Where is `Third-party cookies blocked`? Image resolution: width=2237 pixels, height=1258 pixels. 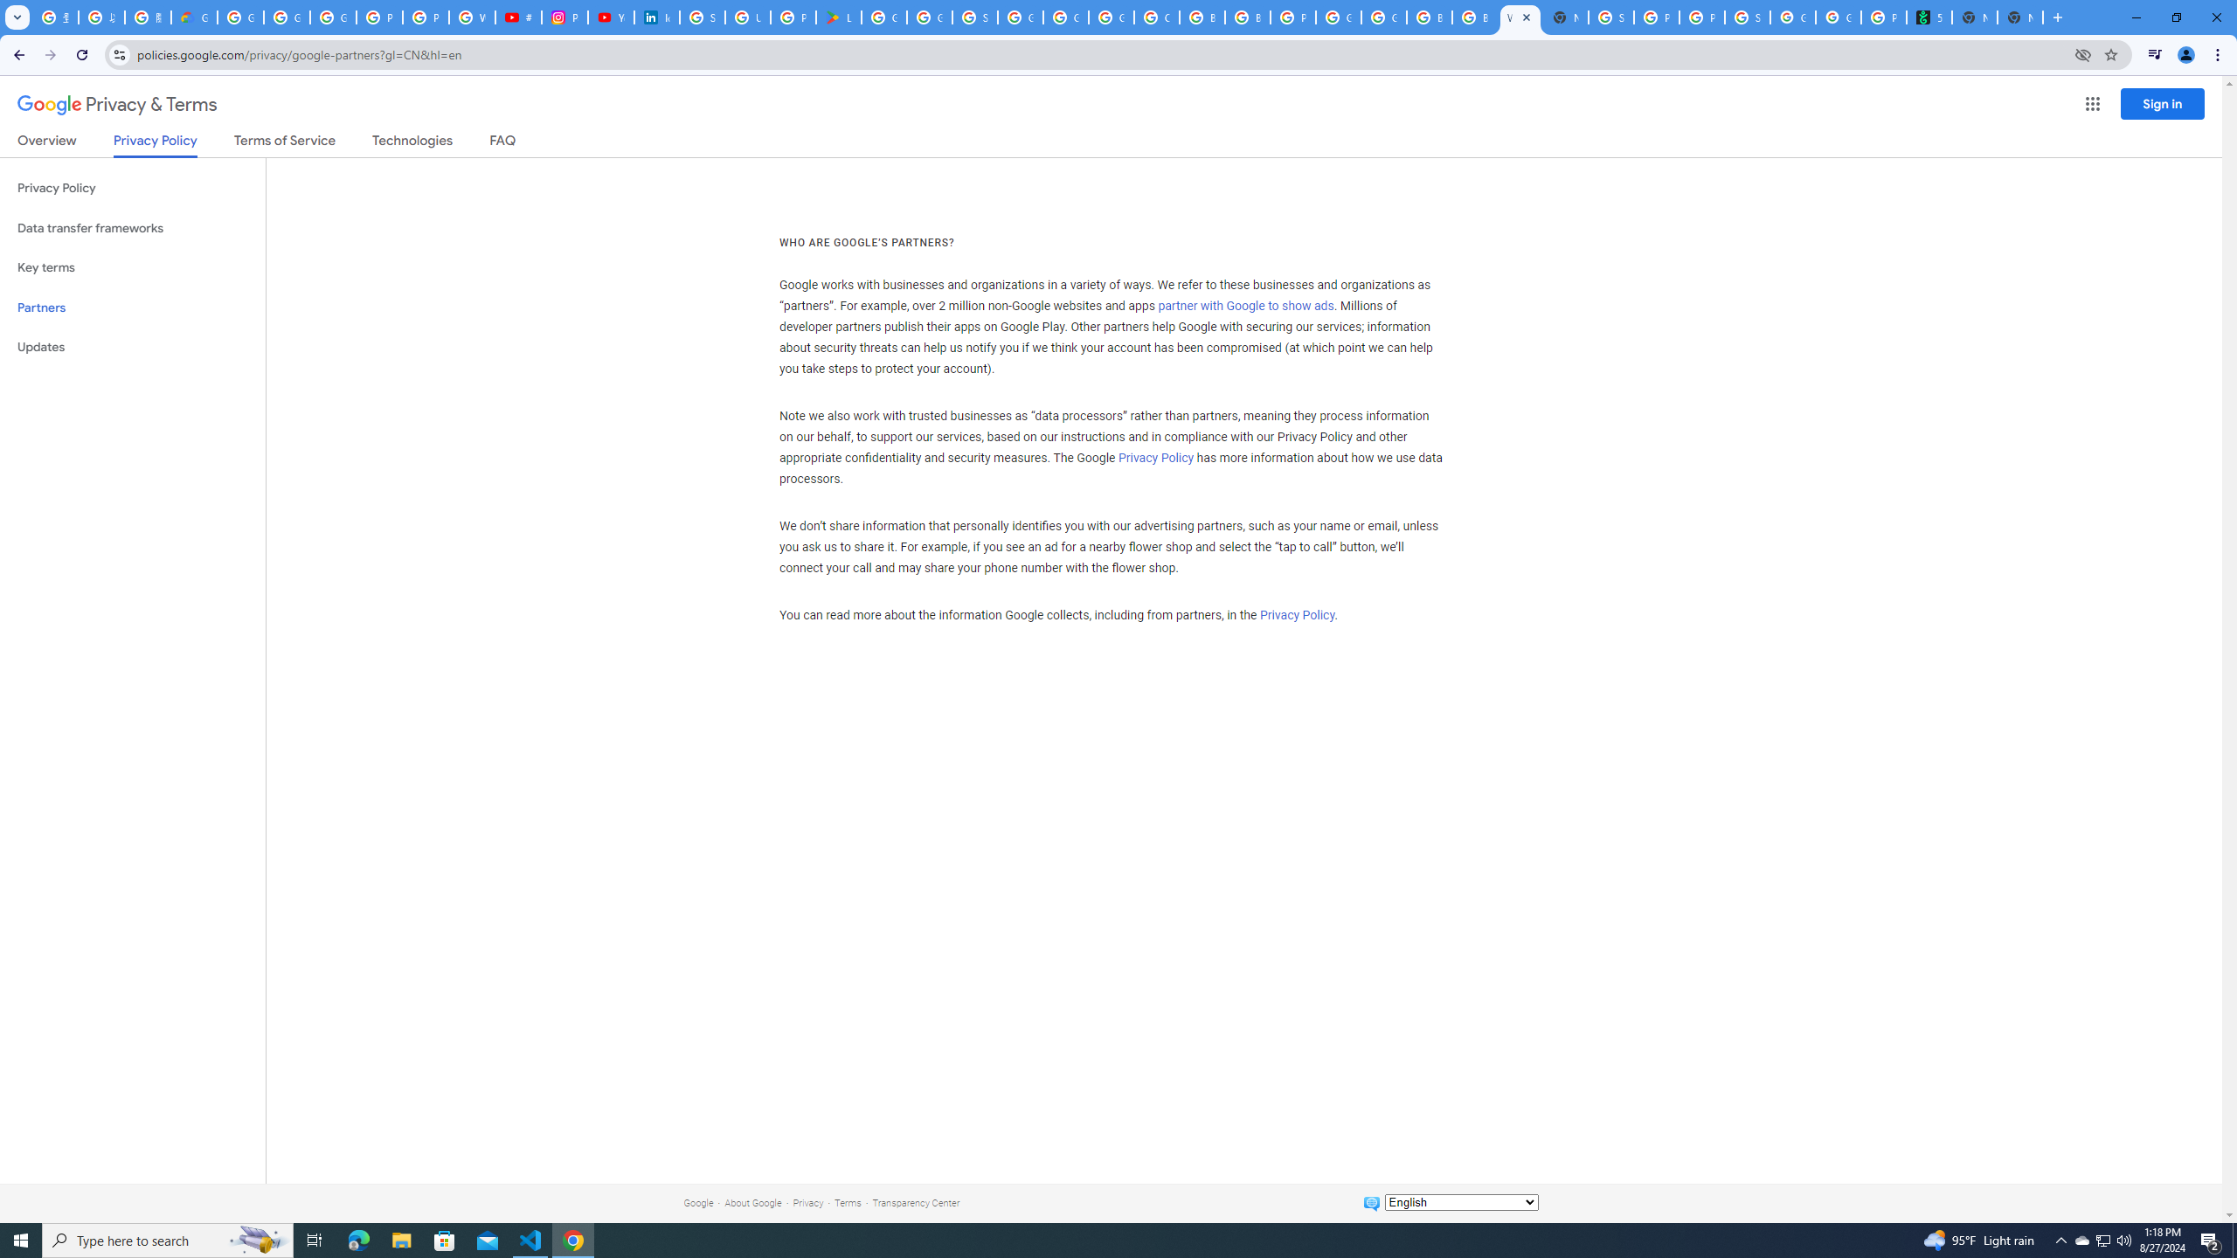
Third-party cookies blocked is located at coordinates (2083, 54).